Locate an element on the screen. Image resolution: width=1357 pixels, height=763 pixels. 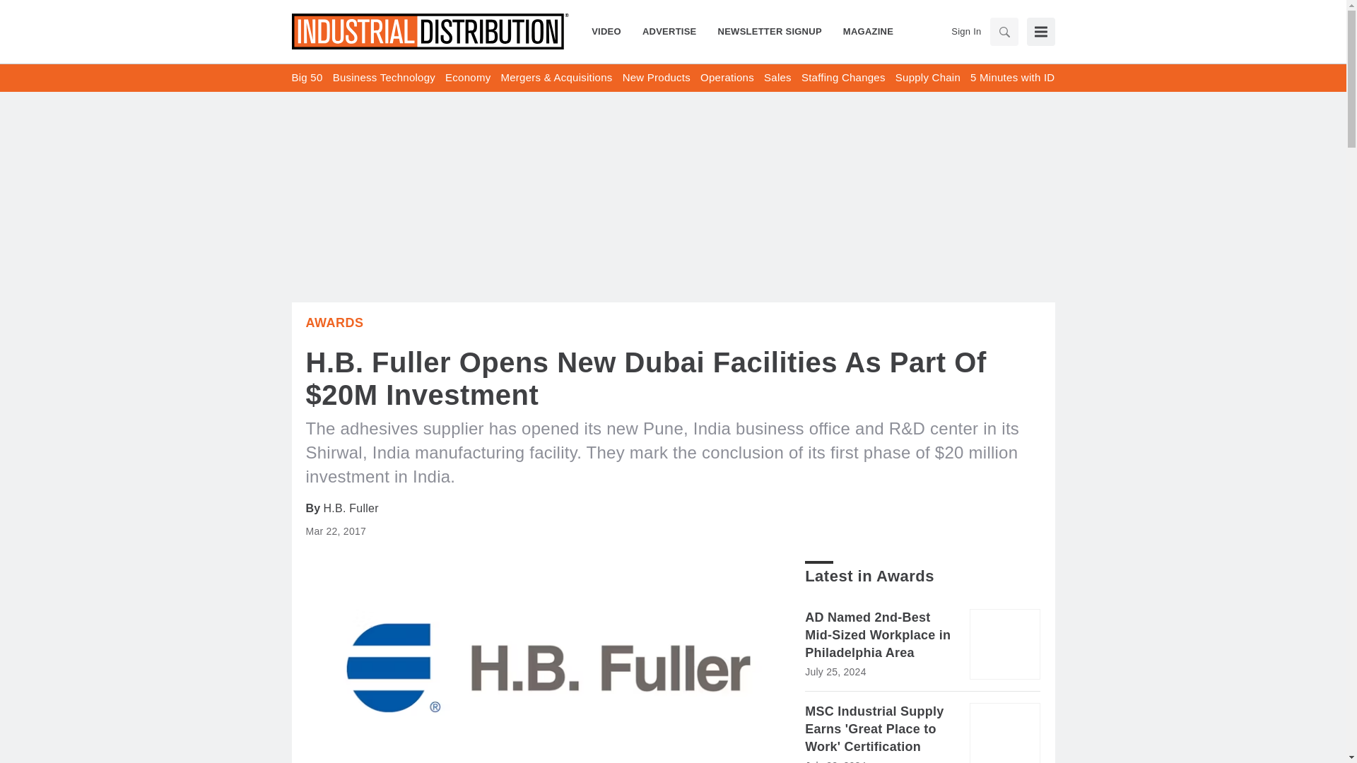
Sign In is located at coordinates (965, 31).